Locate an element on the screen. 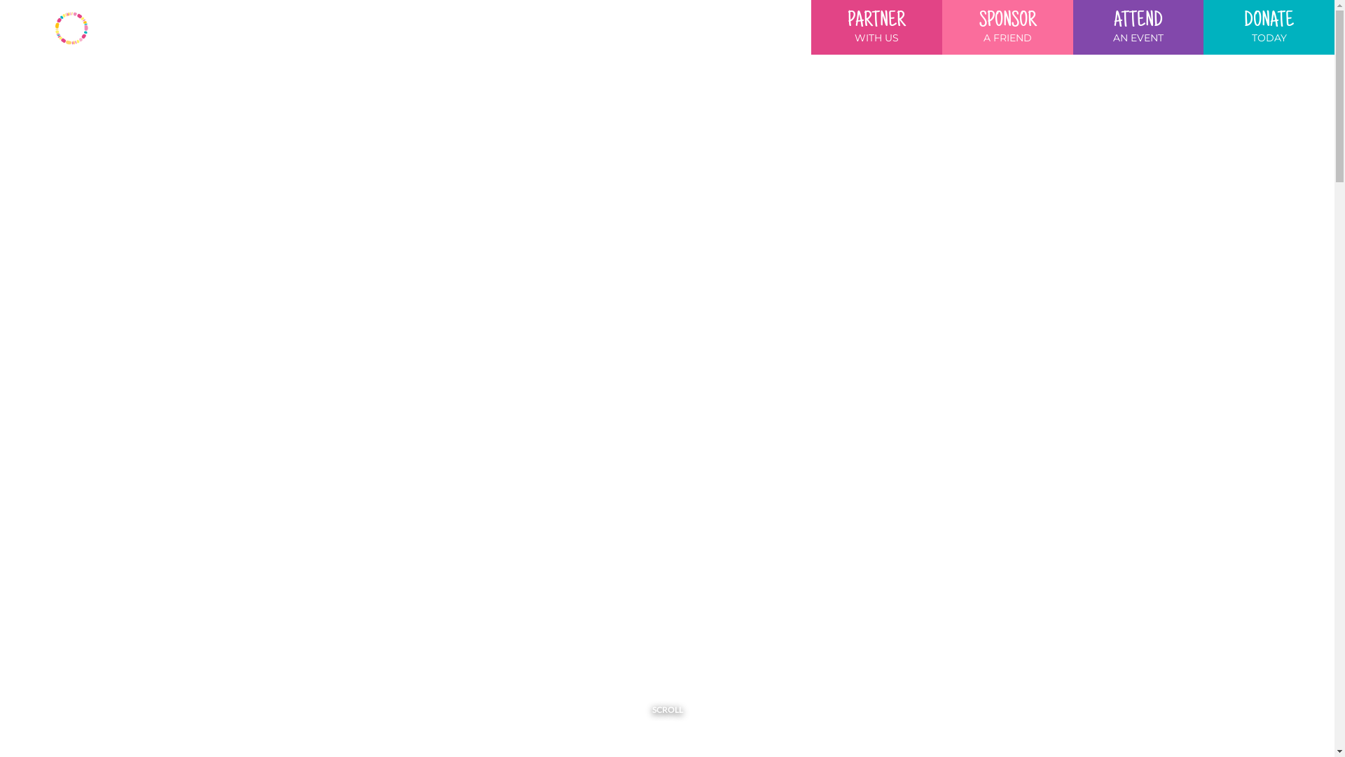 Image resolution: width=1345 pixels, height=757 pixels. SPONSOR
A FRIEND is located at coordinates (1007, 27).